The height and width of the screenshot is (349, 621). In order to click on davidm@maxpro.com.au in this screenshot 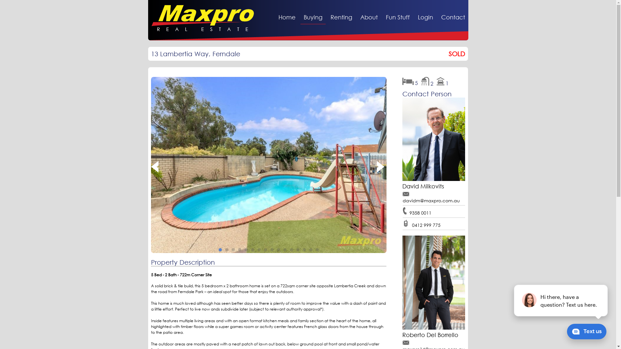, I will do `click(431, 200)`.